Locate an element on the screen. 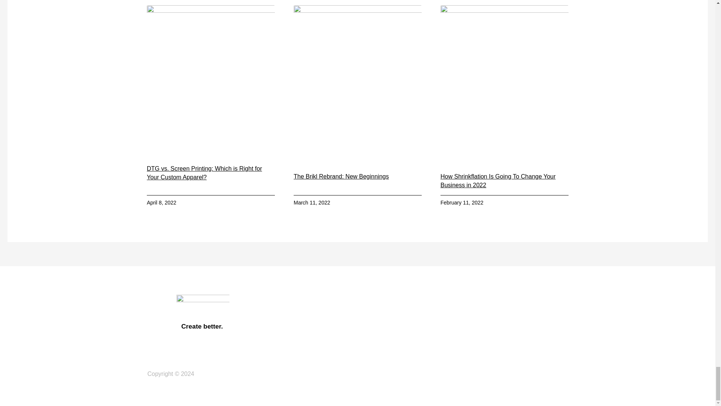  The Brikl Rebrand: New Beginnings is located at coordinates (341, 177).